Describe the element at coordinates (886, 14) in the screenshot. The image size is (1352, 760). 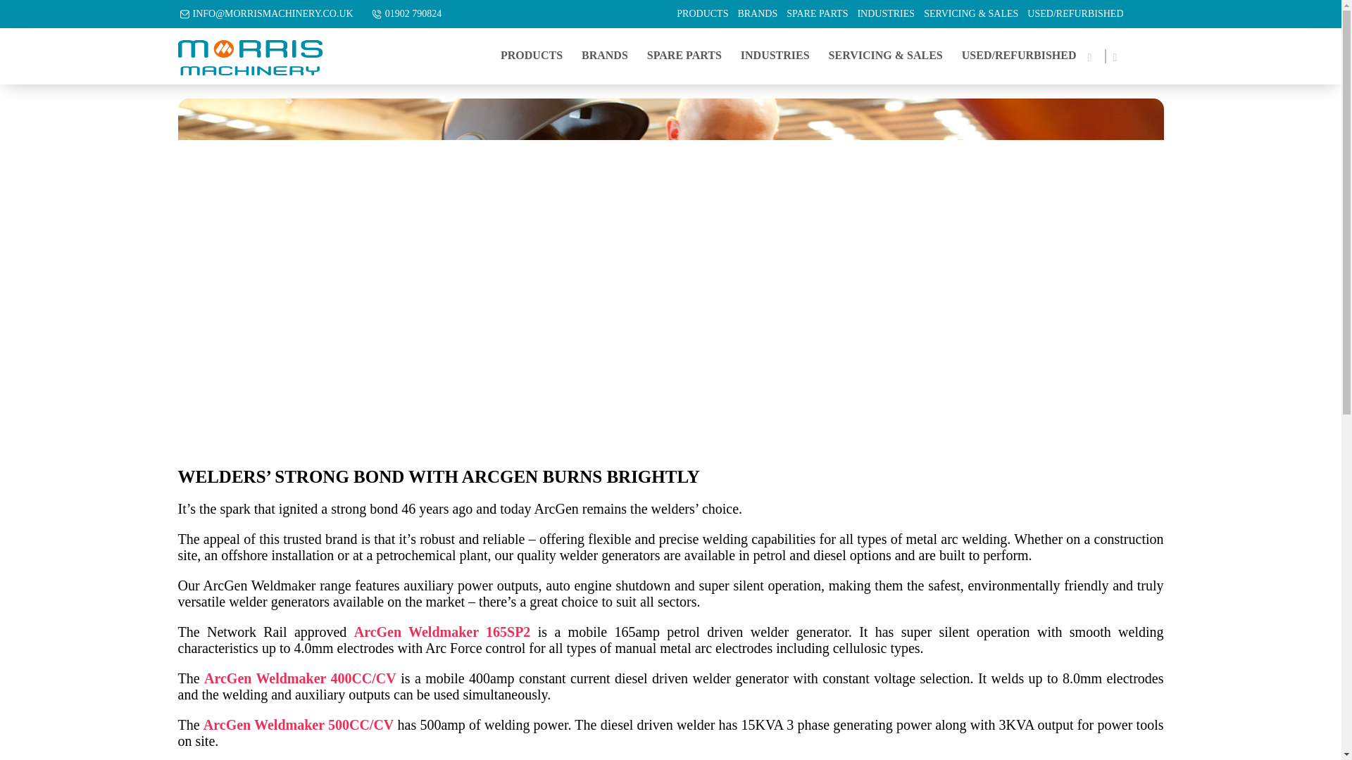
I see `INDUSTRIES` at that location.